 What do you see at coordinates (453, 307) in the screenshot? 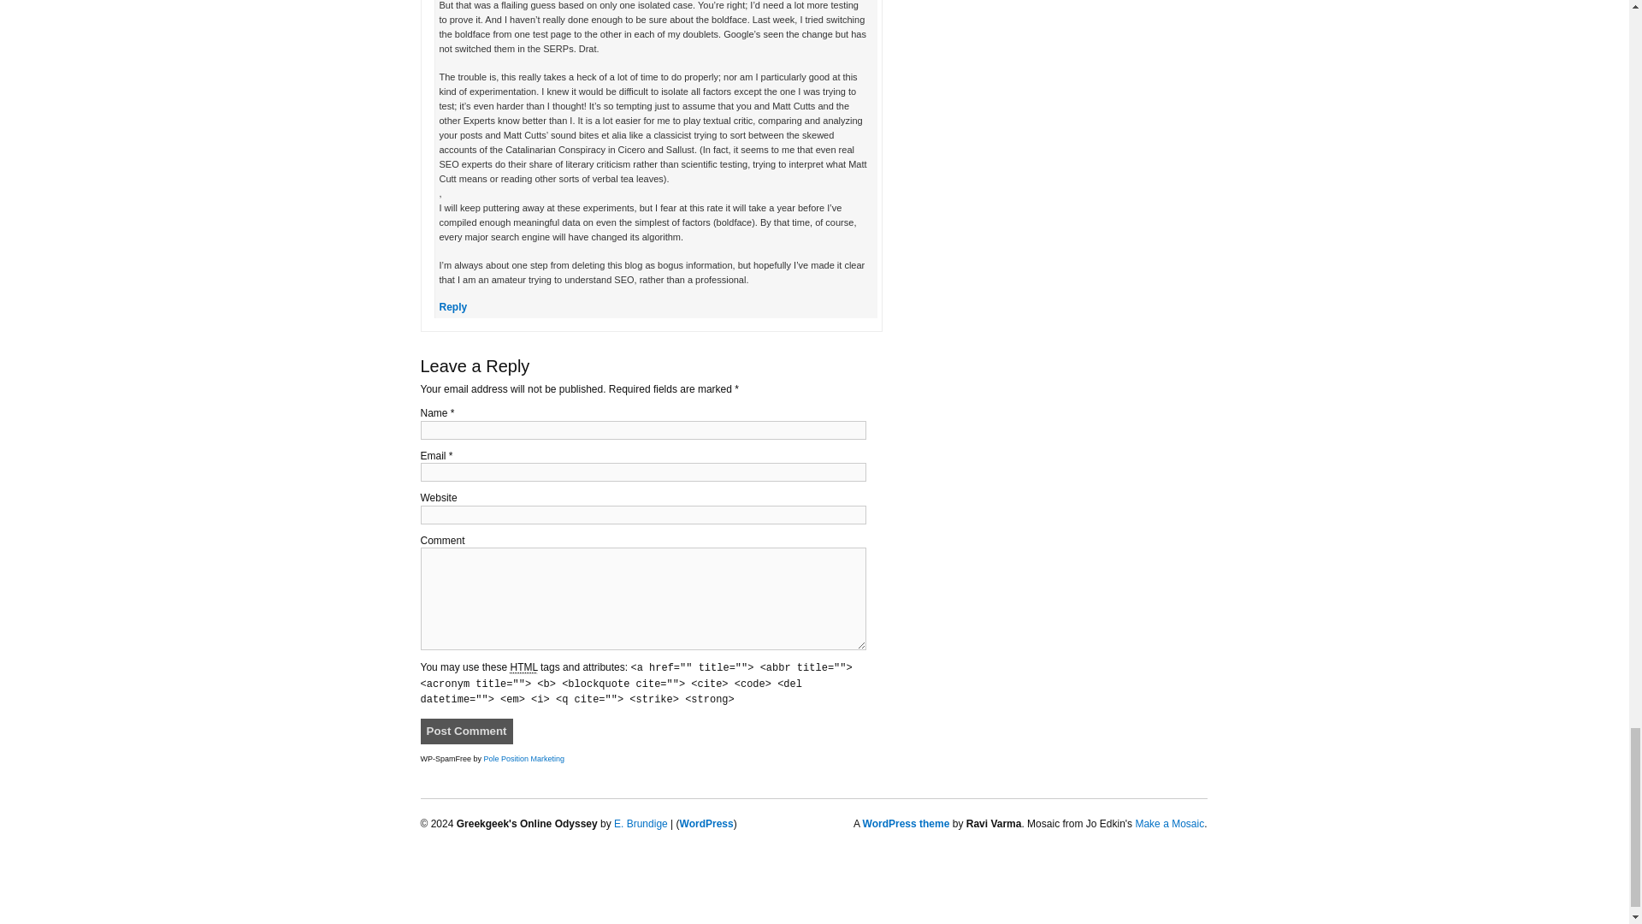
I see `Reply` at bounding box center [453, 307].